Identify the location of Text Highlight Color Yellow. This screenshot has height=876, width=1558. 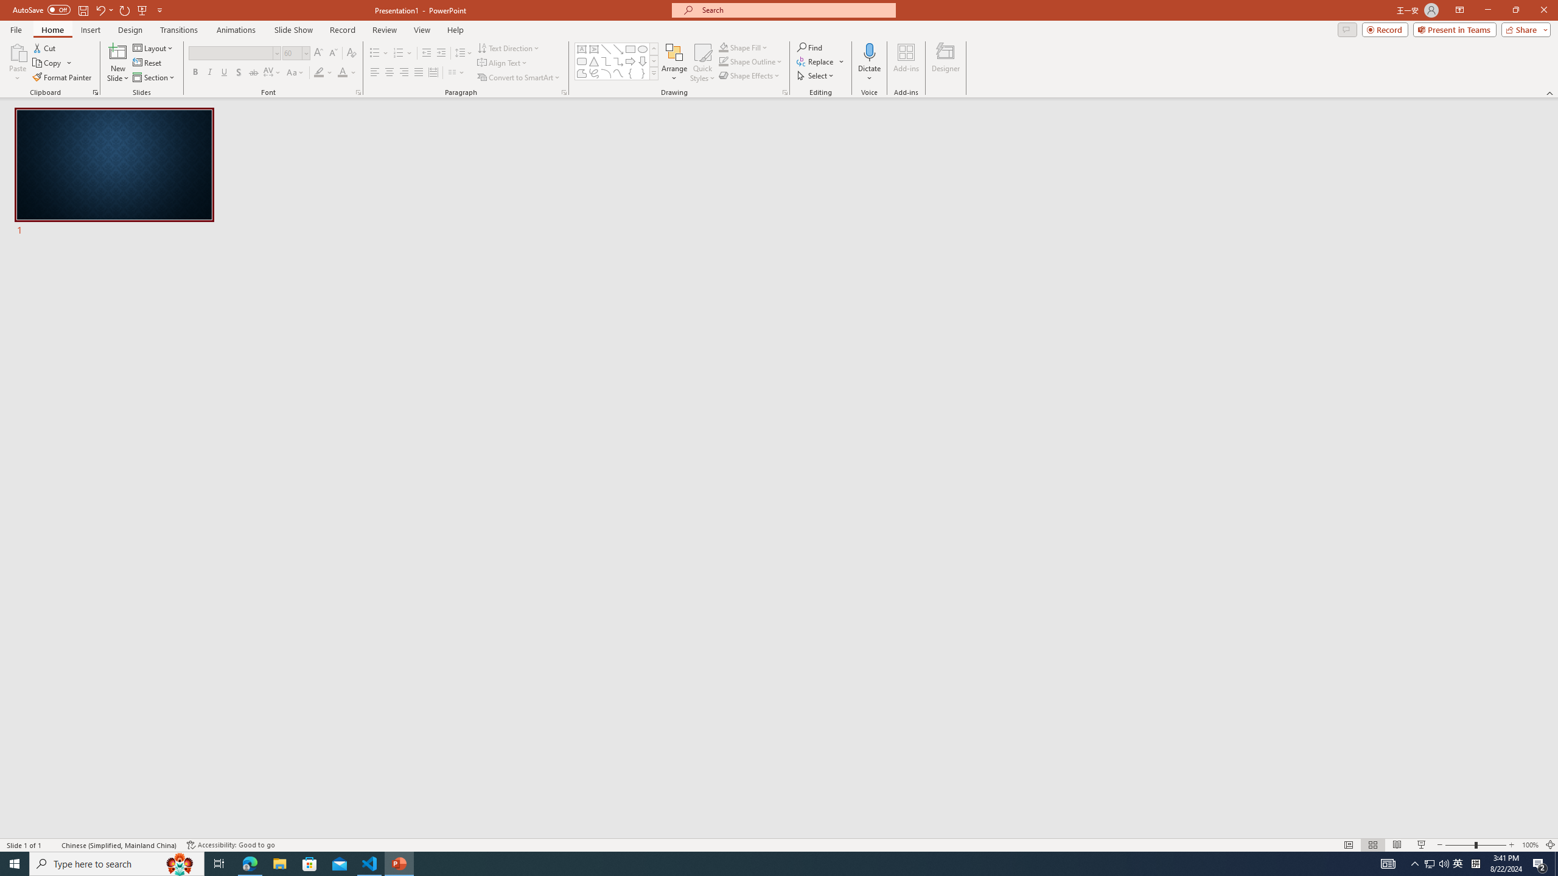
(319, 73).